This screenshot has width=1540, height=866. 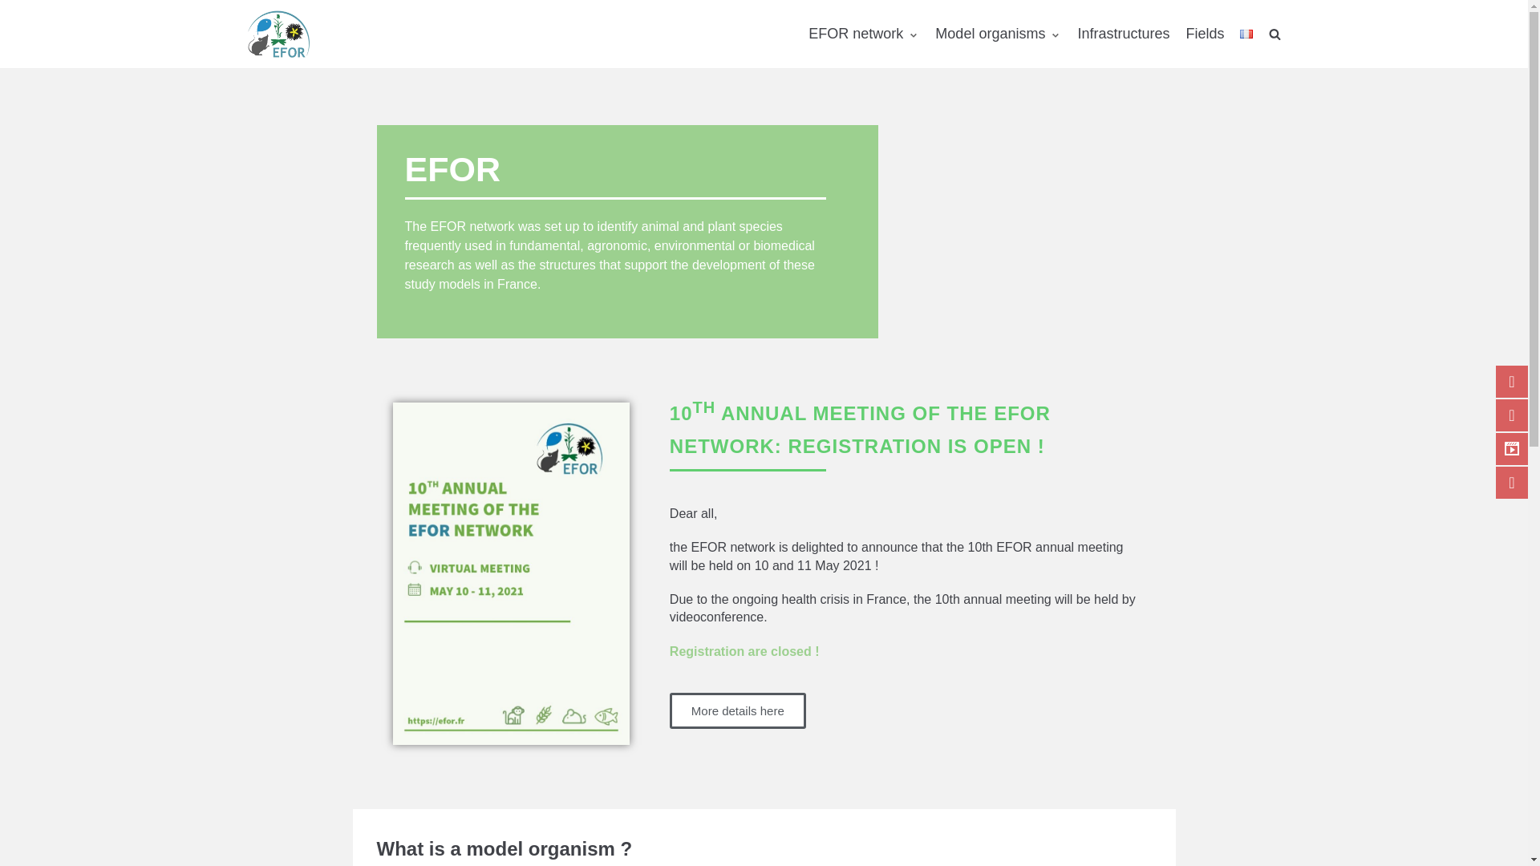 I want to click on Skip to content, so click(x=16, y=8).